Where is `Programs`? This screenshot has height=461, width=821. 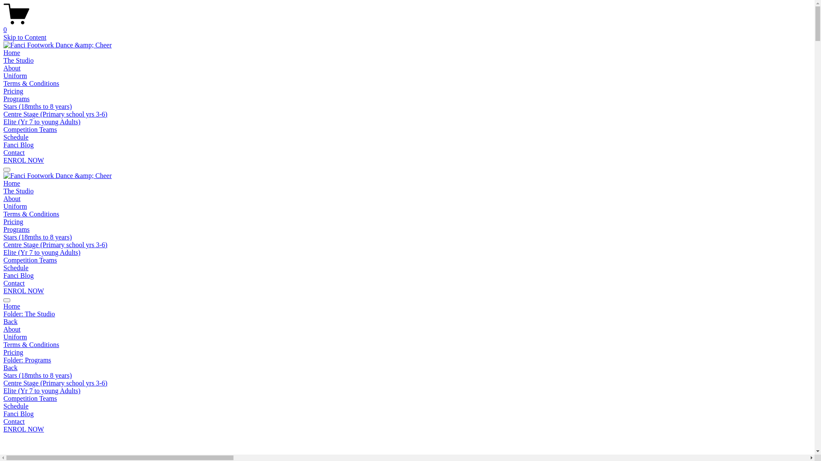
Programs is located at coordinates (16, 99).